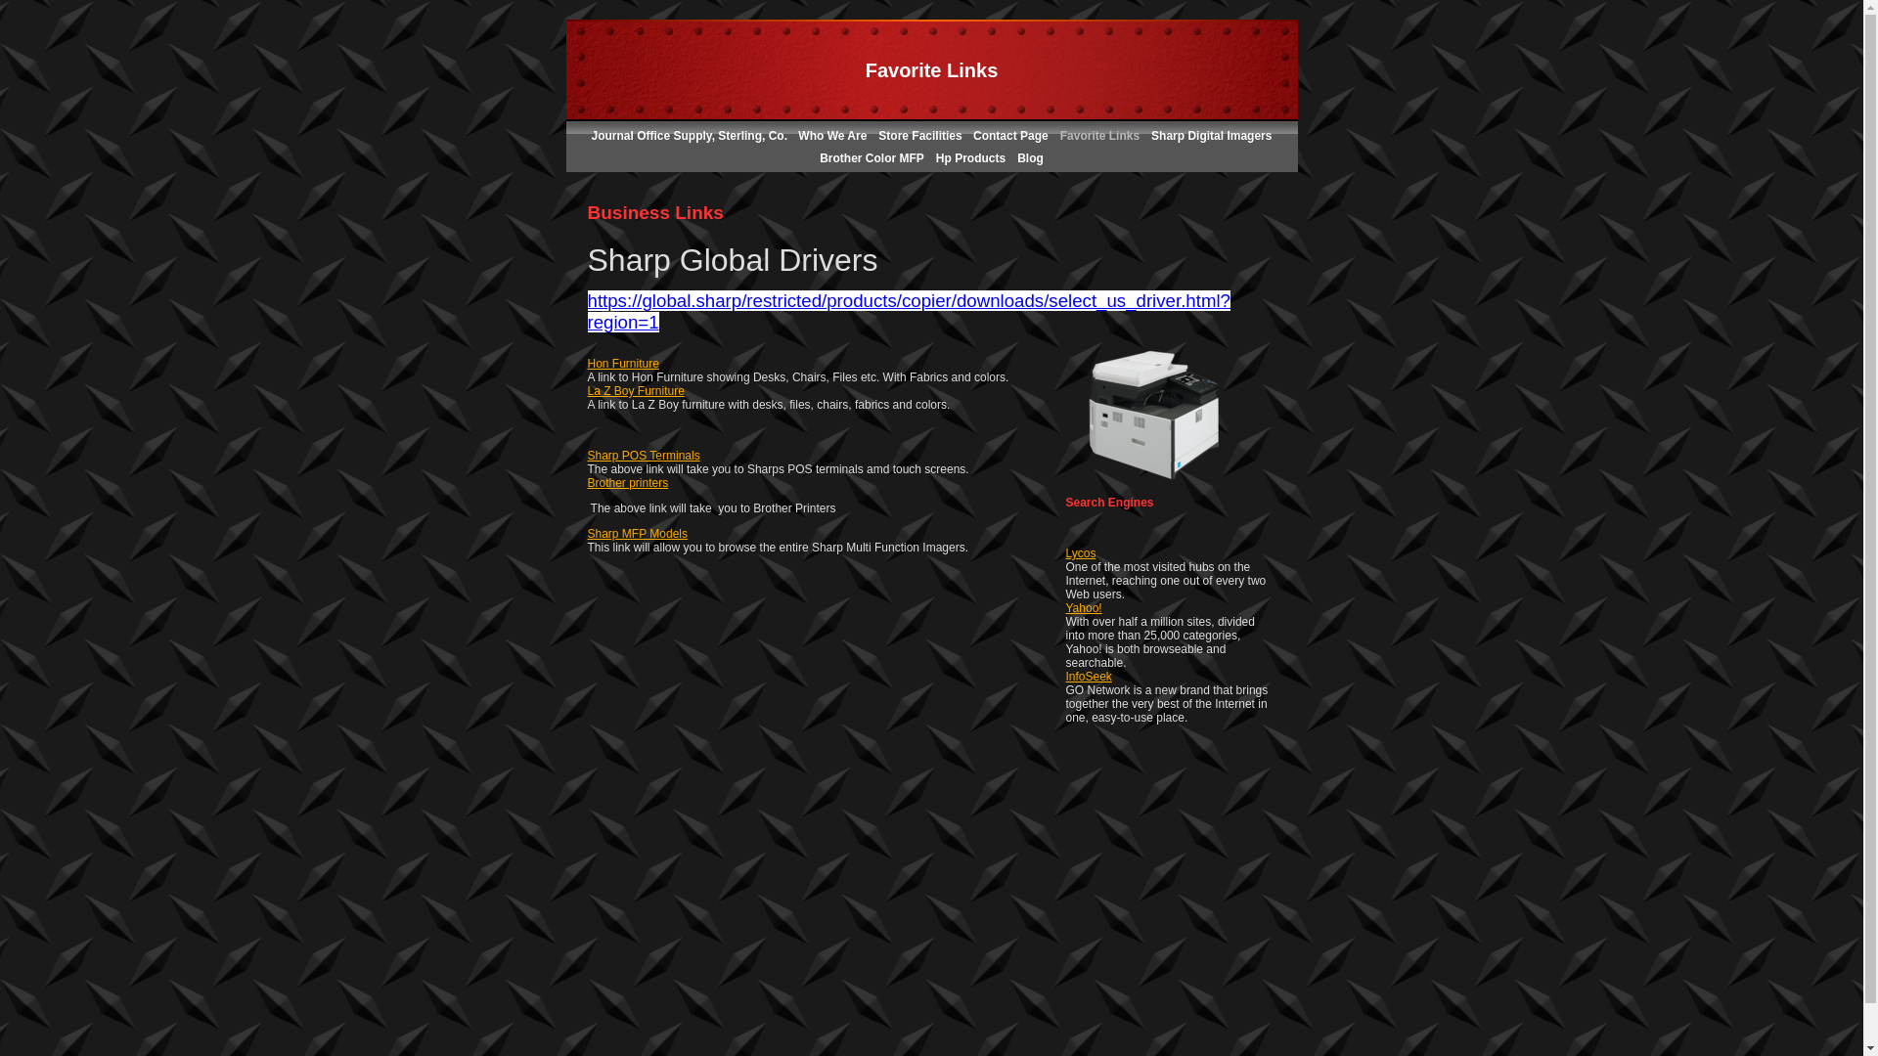 This screenshot has height=1056, width=1878. Describe the element at coordinates (1089, 676) in the screenshot. I see `InfoSeek` at that location.